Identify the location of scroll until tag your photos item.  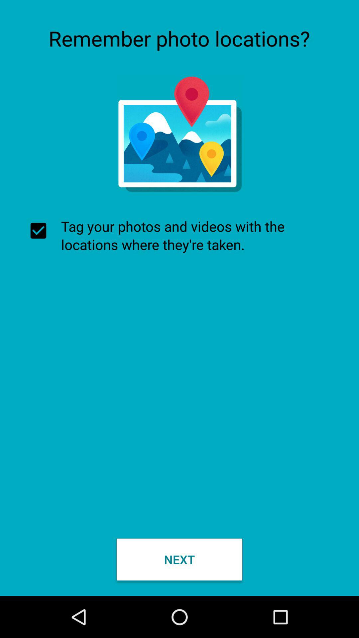
(179, 235).